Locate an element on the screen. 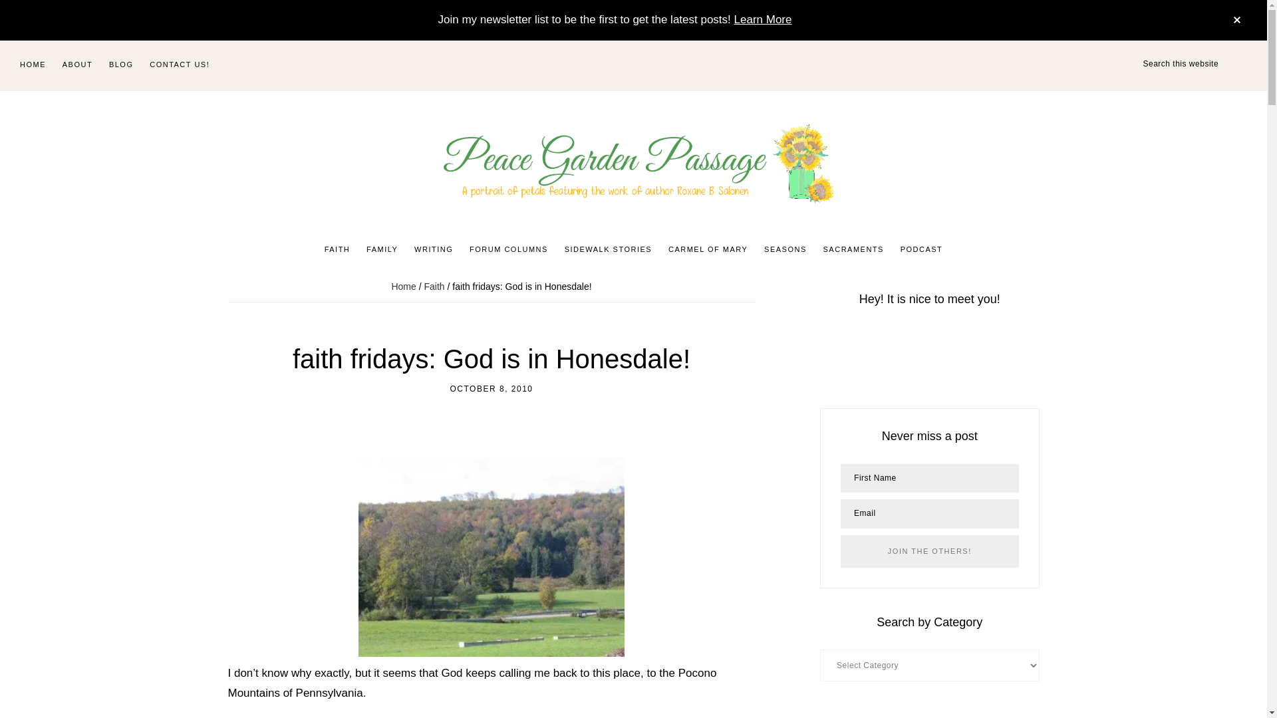 The image size is (1277, 718). BLOG is located at coordinates (121, 64).